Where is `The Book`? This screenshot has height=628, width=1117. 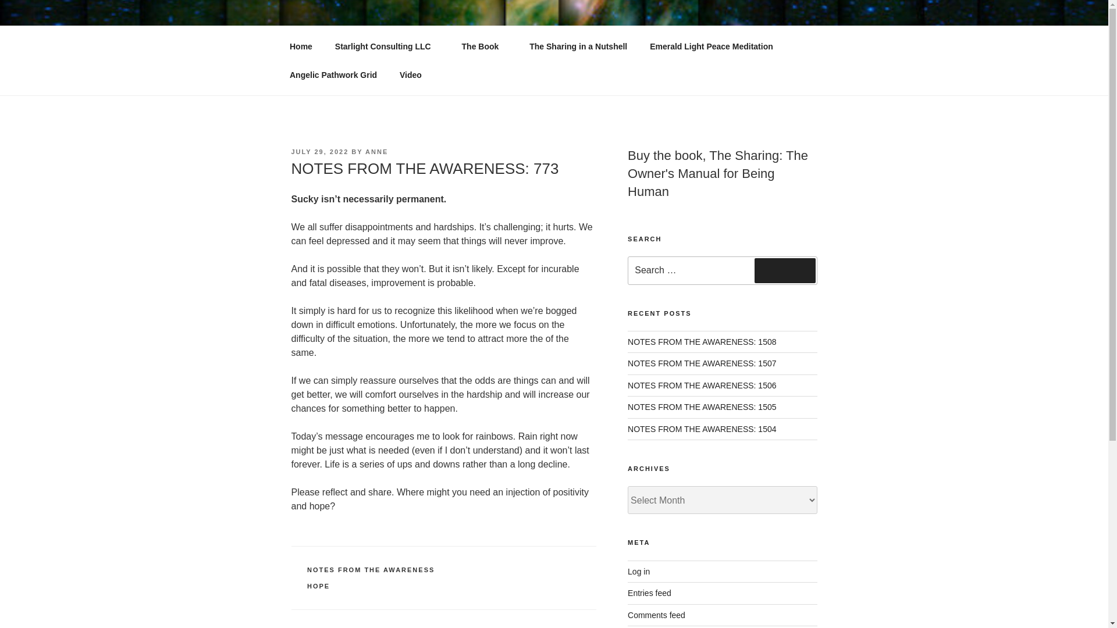
The Book is located at coordinates (484, 47).